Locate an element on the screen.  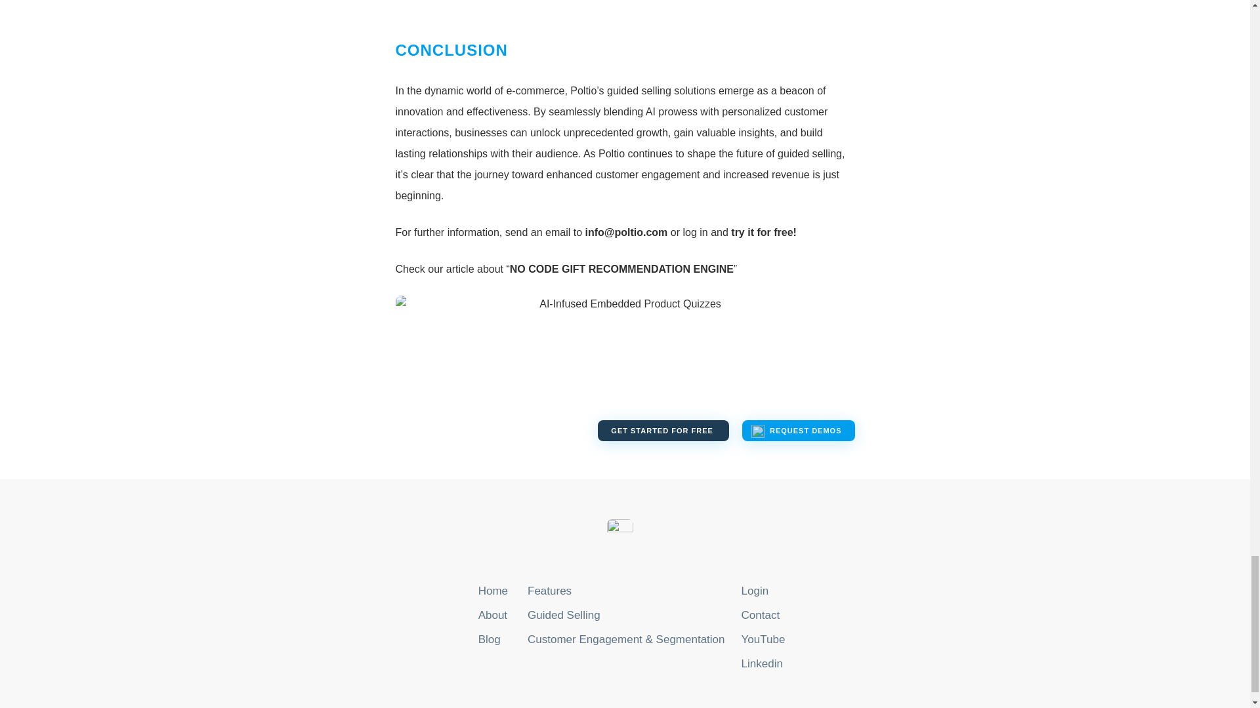
try it for free! is located at coordinates (763, 232).